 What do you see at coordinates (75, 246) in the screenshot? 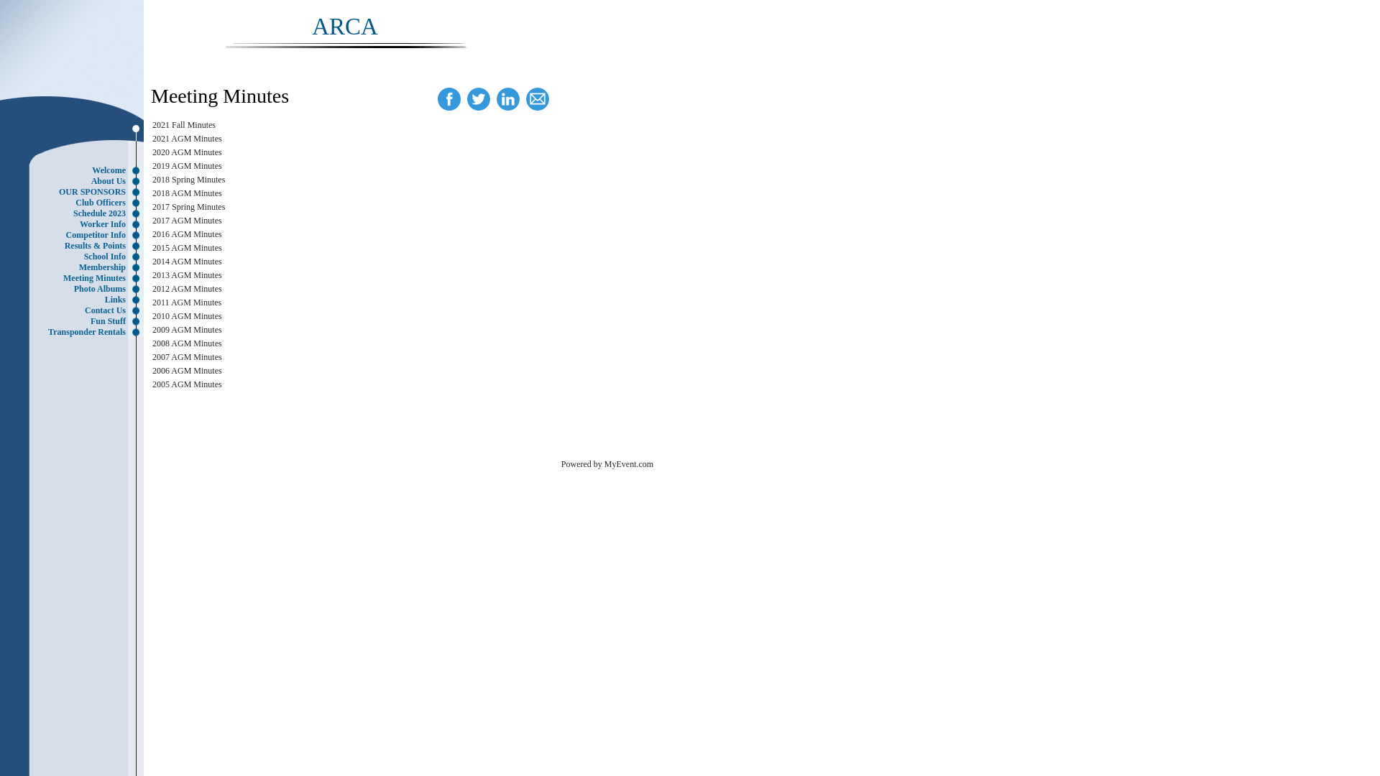
I see `Results & Points` at bounding box center [75, 246].